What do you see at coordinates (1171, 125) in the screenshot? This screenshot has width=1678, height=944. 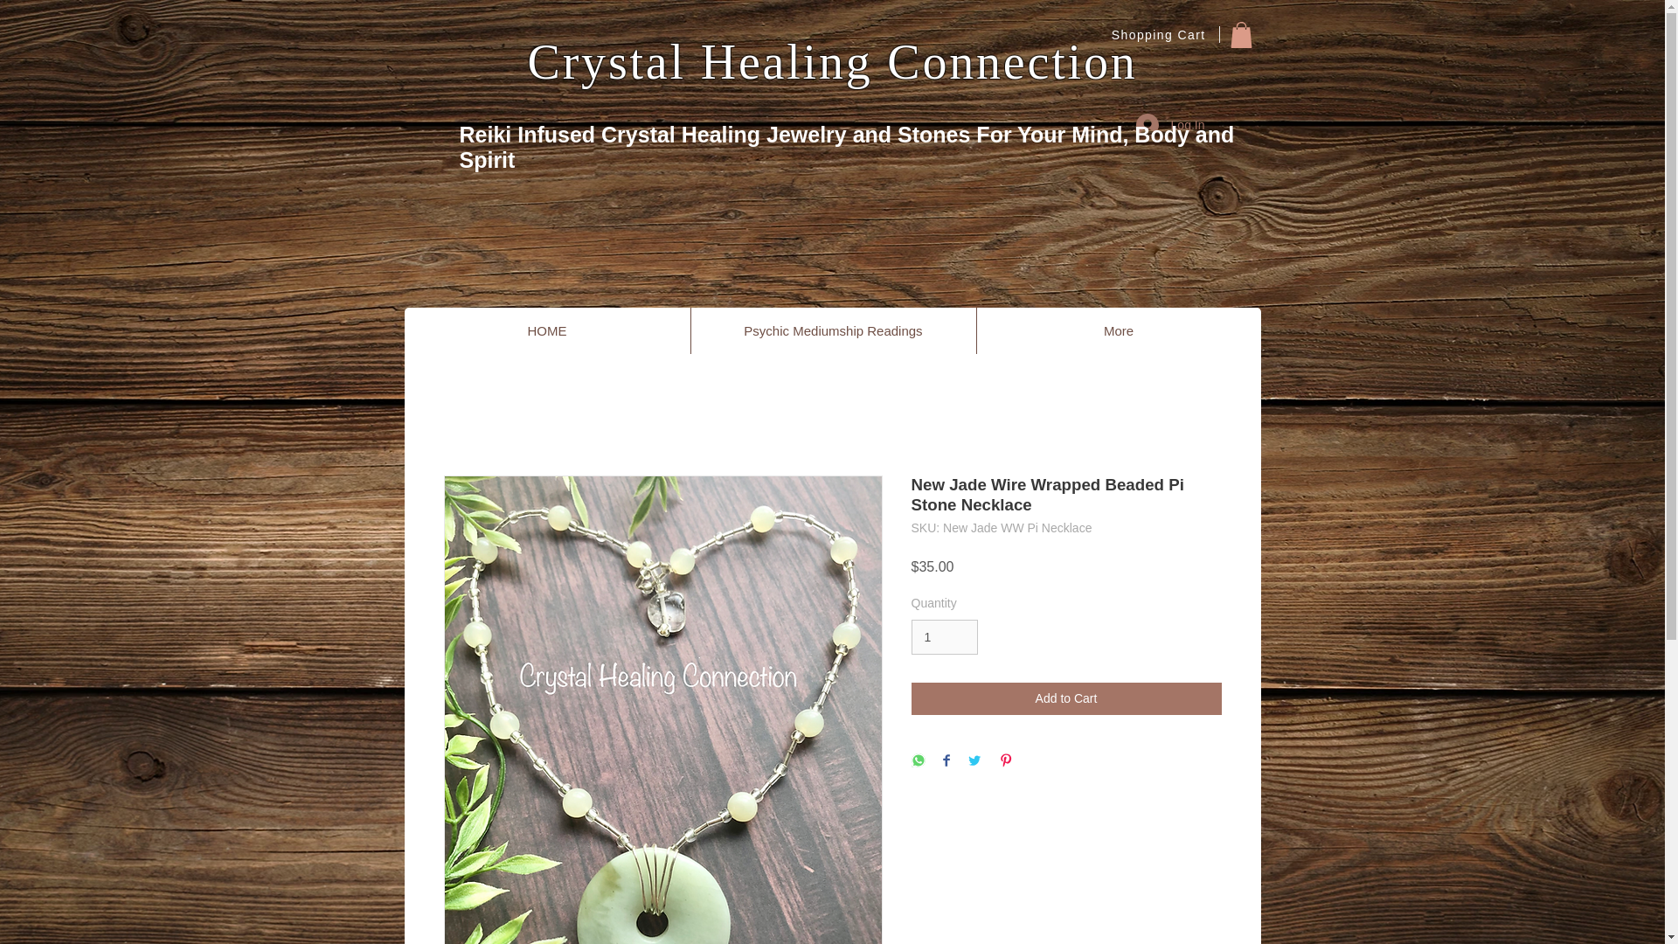 I see `Log In` at bounding box center [1171, 125].